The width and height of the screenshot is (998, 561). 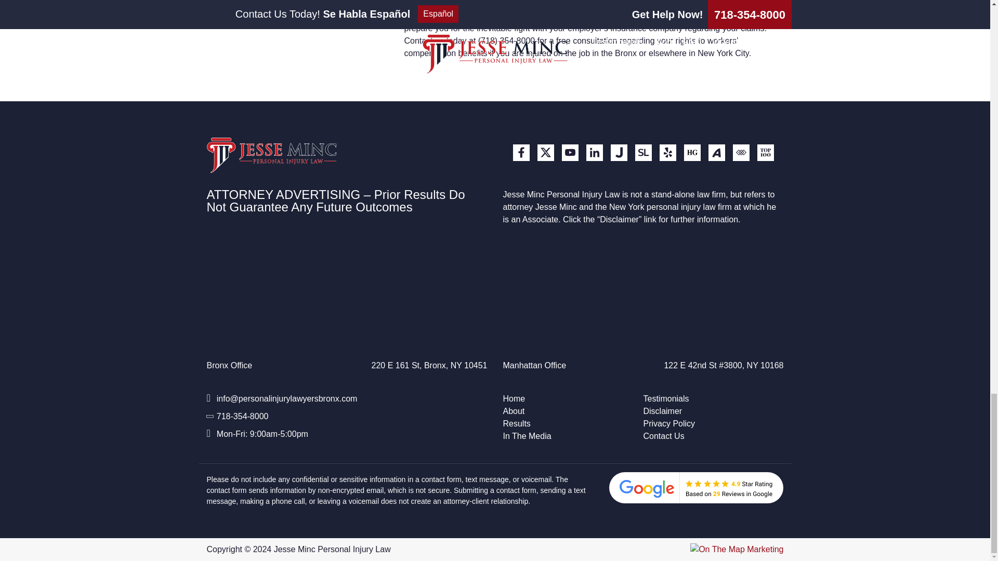 I want to click on Super Lawyers, so click(x=643, y=152).